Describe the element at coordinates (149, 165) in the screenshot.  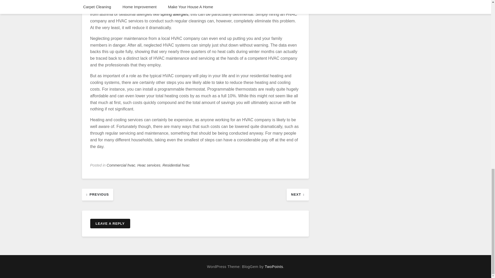
I see `Hvac services` at that location.